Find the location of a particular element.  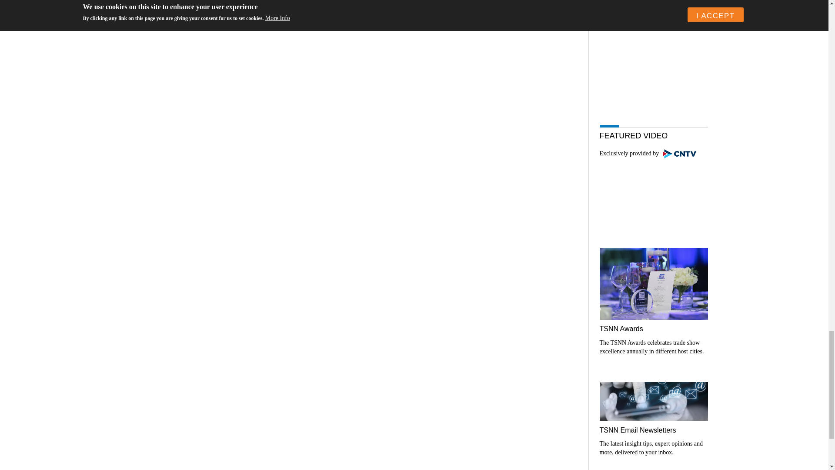

3rd party ad content is located at coordinates (653, 64).